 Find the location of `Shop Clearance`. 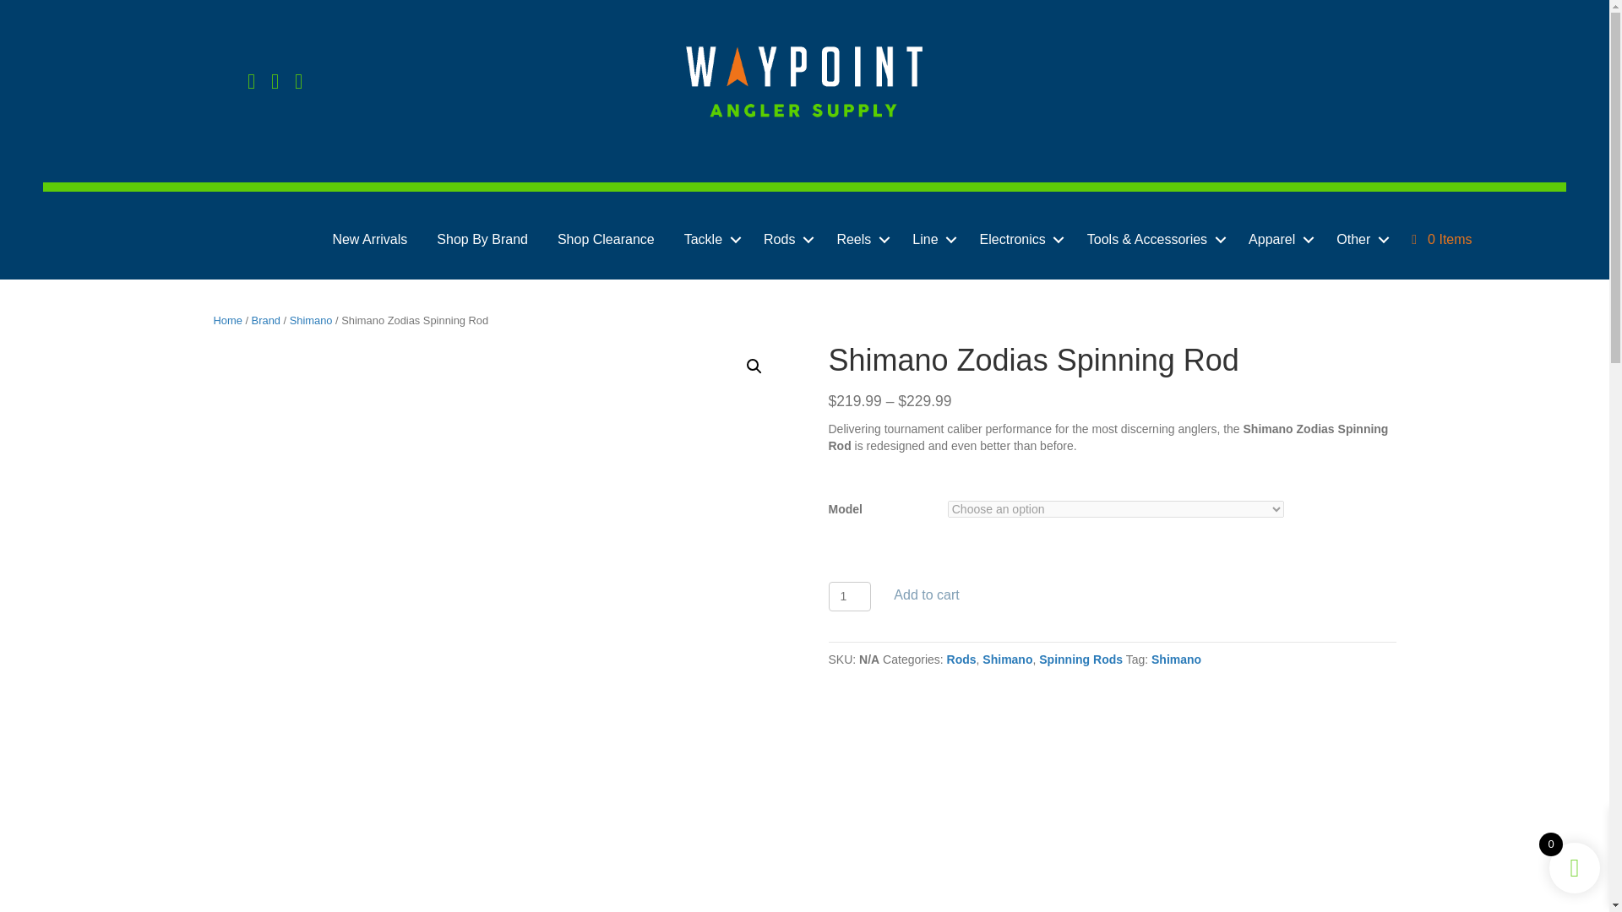

Shop Clearance is located at coordinates (606, 240).